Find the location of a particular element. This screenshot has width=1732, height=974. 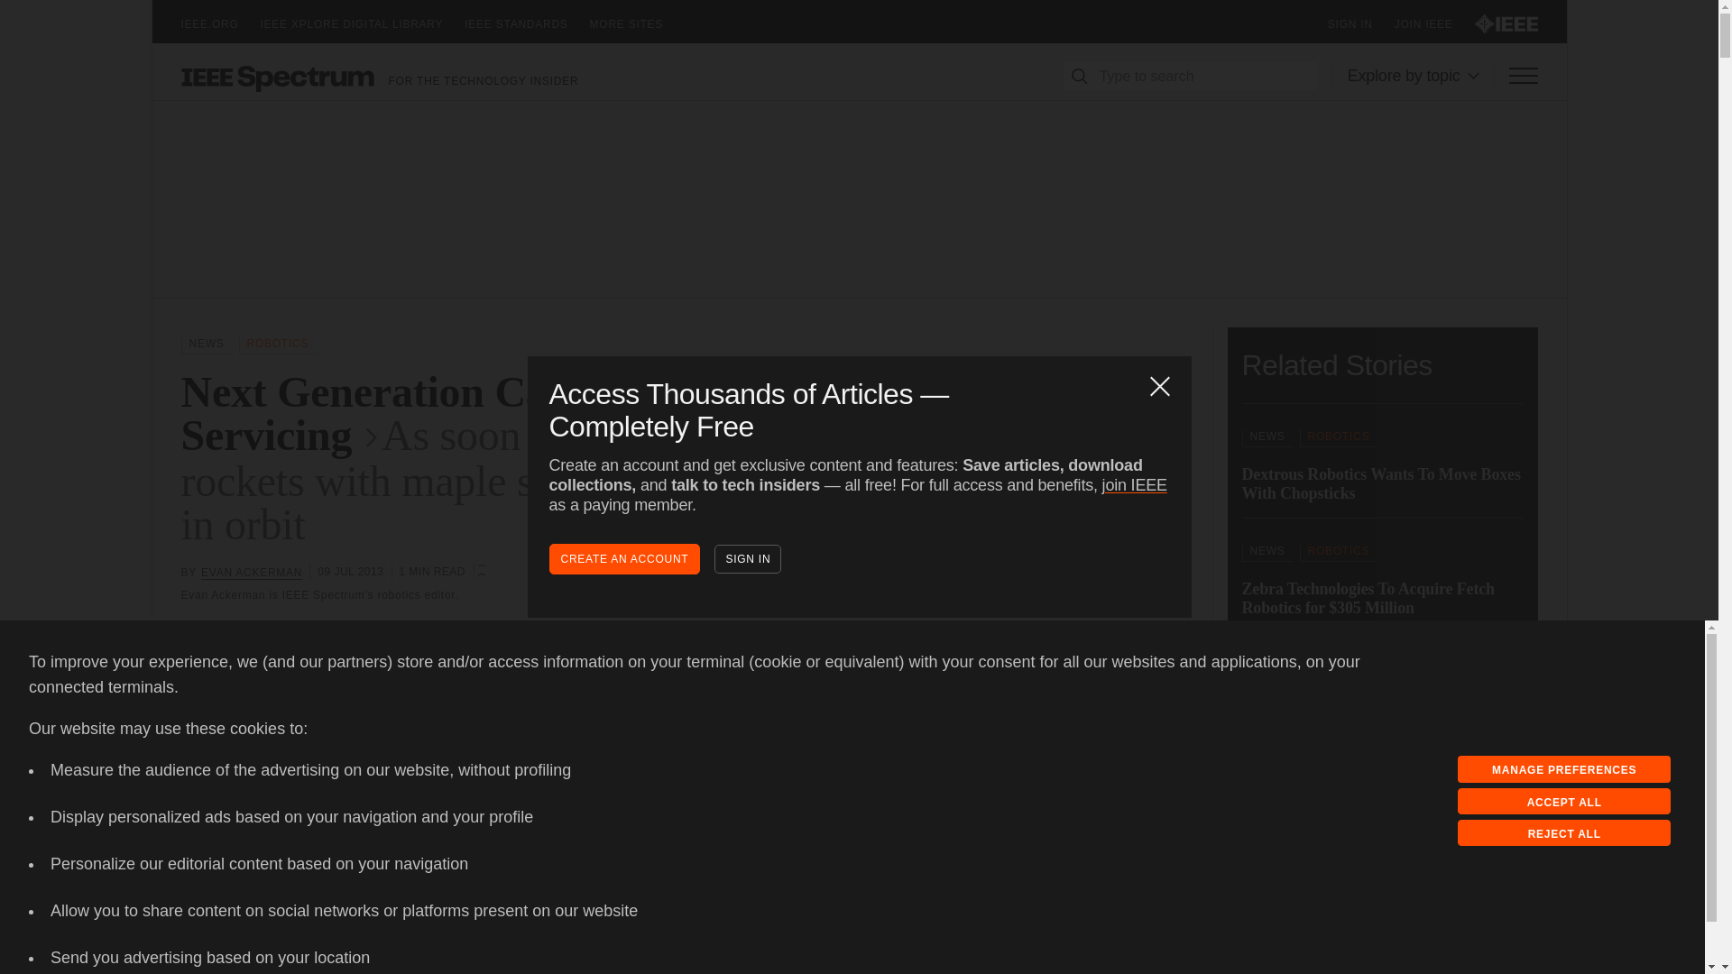

IEEE.ORG is located at coordinates (220, 23).